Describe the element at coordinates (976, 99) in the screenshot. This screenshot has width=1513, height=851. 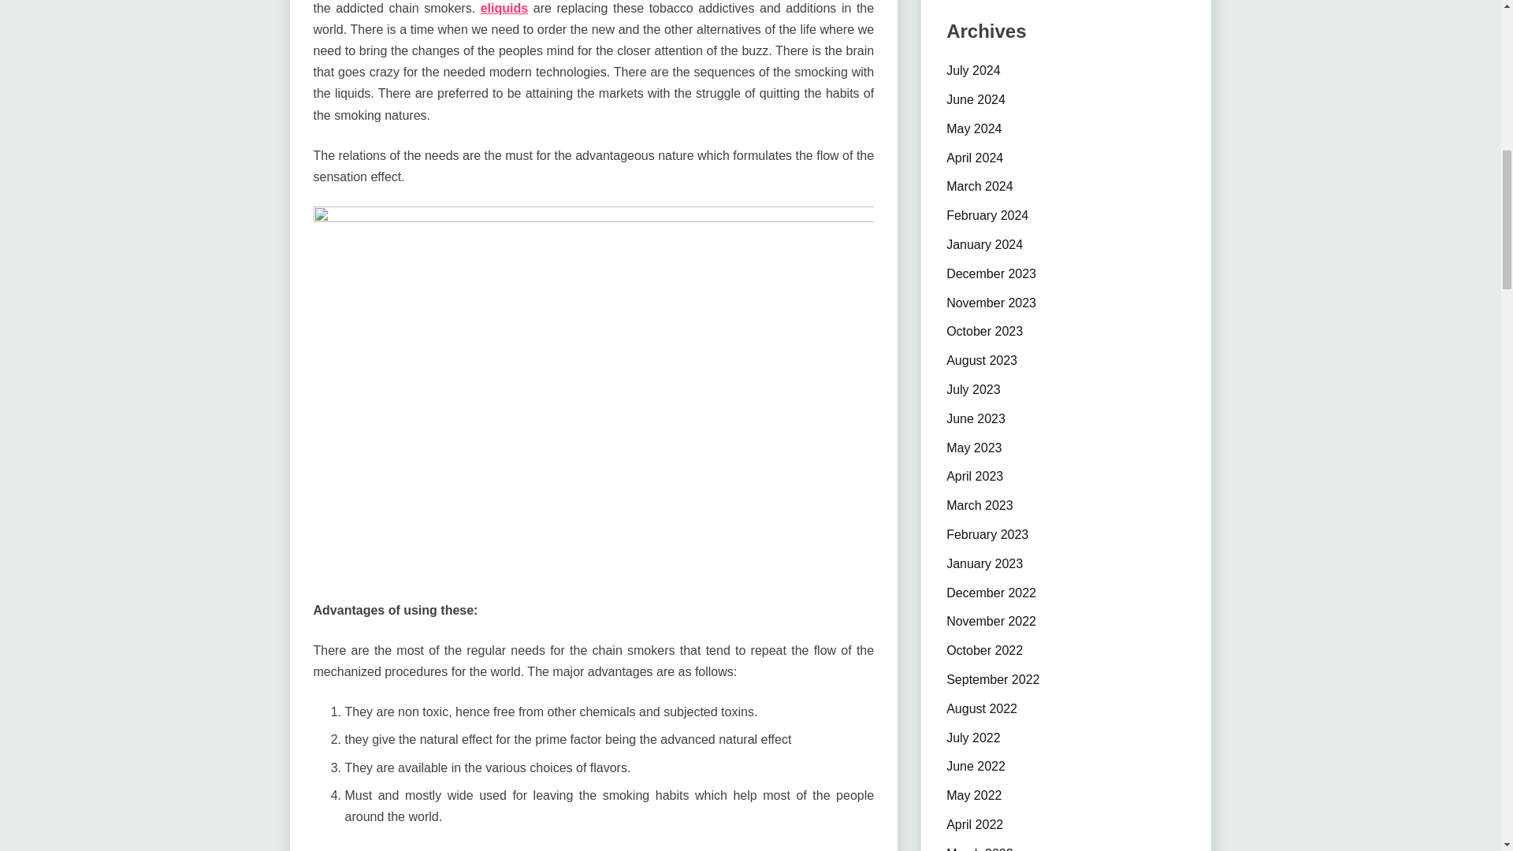
I see `June 2024` at that location.